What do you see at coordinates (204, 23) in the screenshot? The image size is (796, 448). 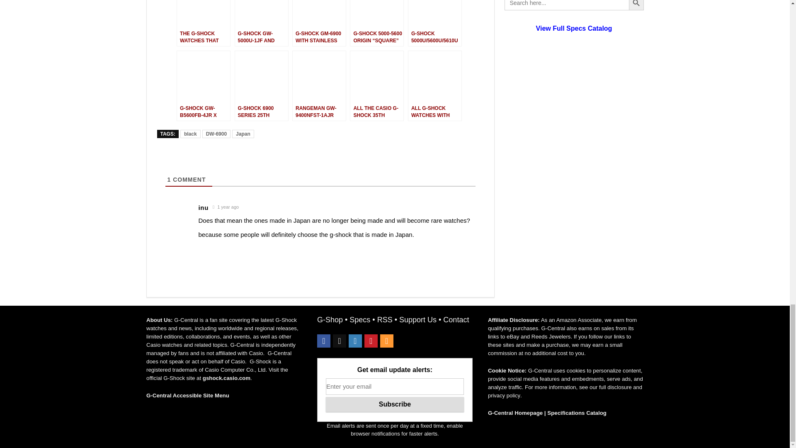 I see `The G-Shock Watches That Are Made In Japan` at bounding box center [204, 23].